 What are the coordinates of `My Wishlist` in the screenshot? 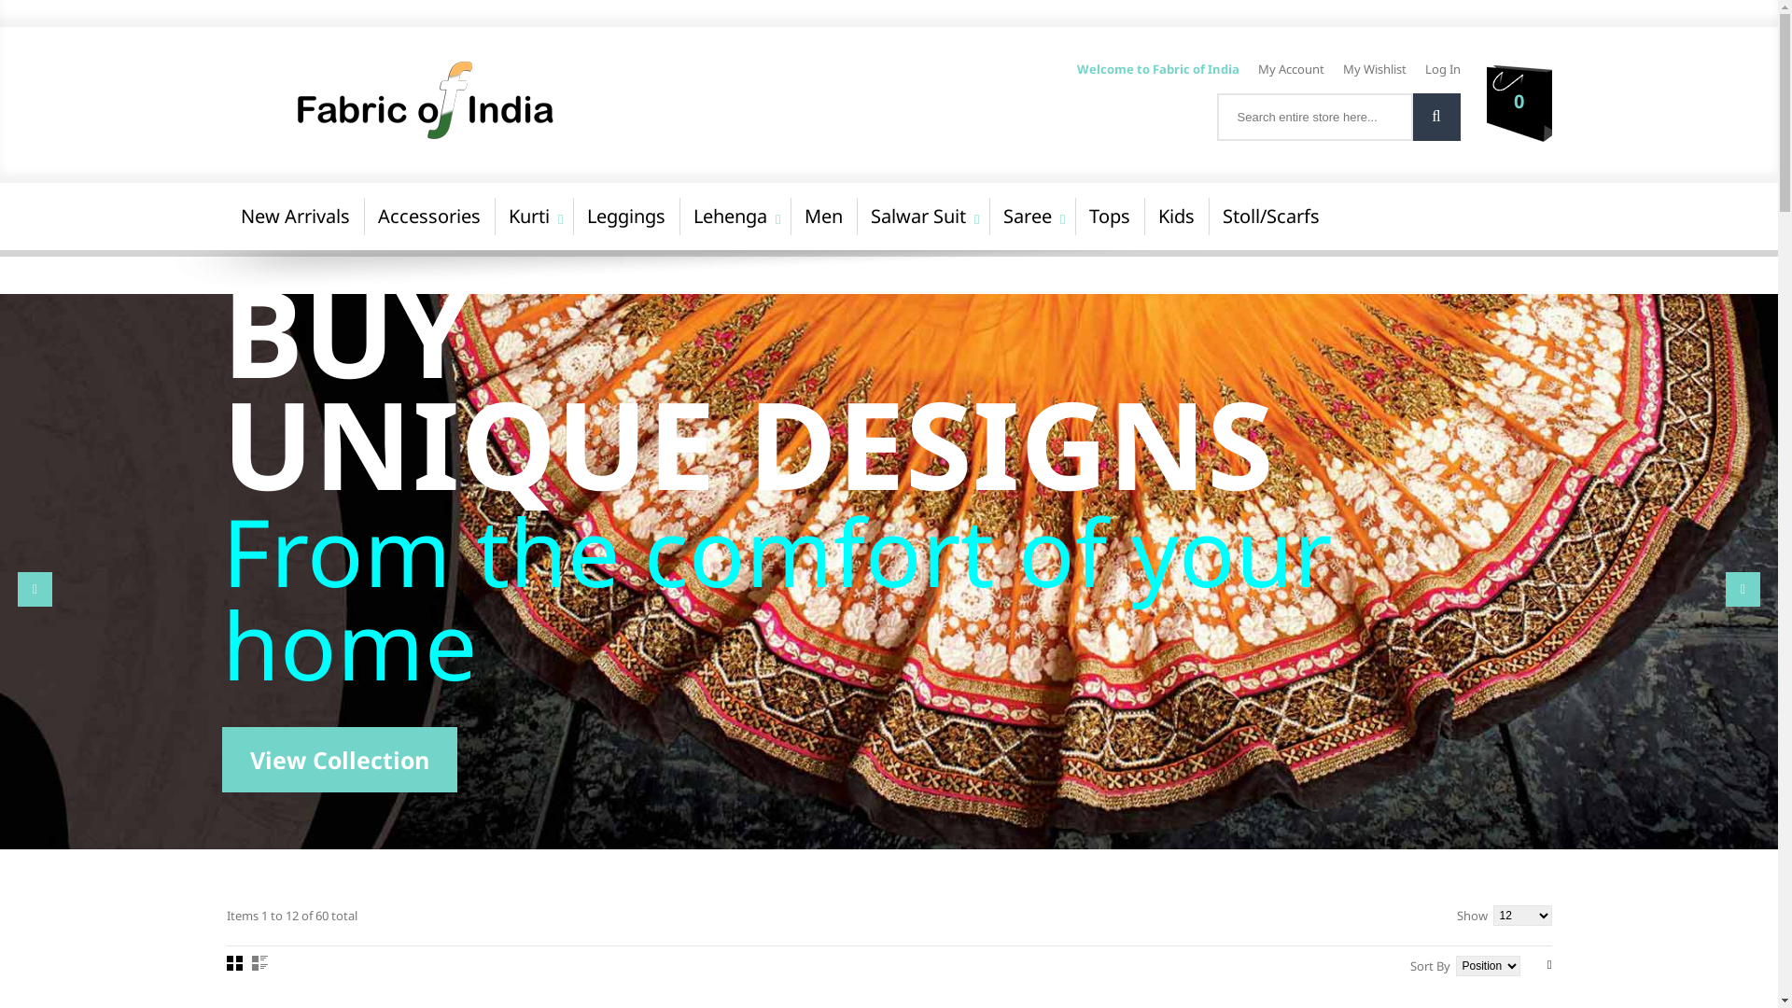 It's located at (1374, 69).